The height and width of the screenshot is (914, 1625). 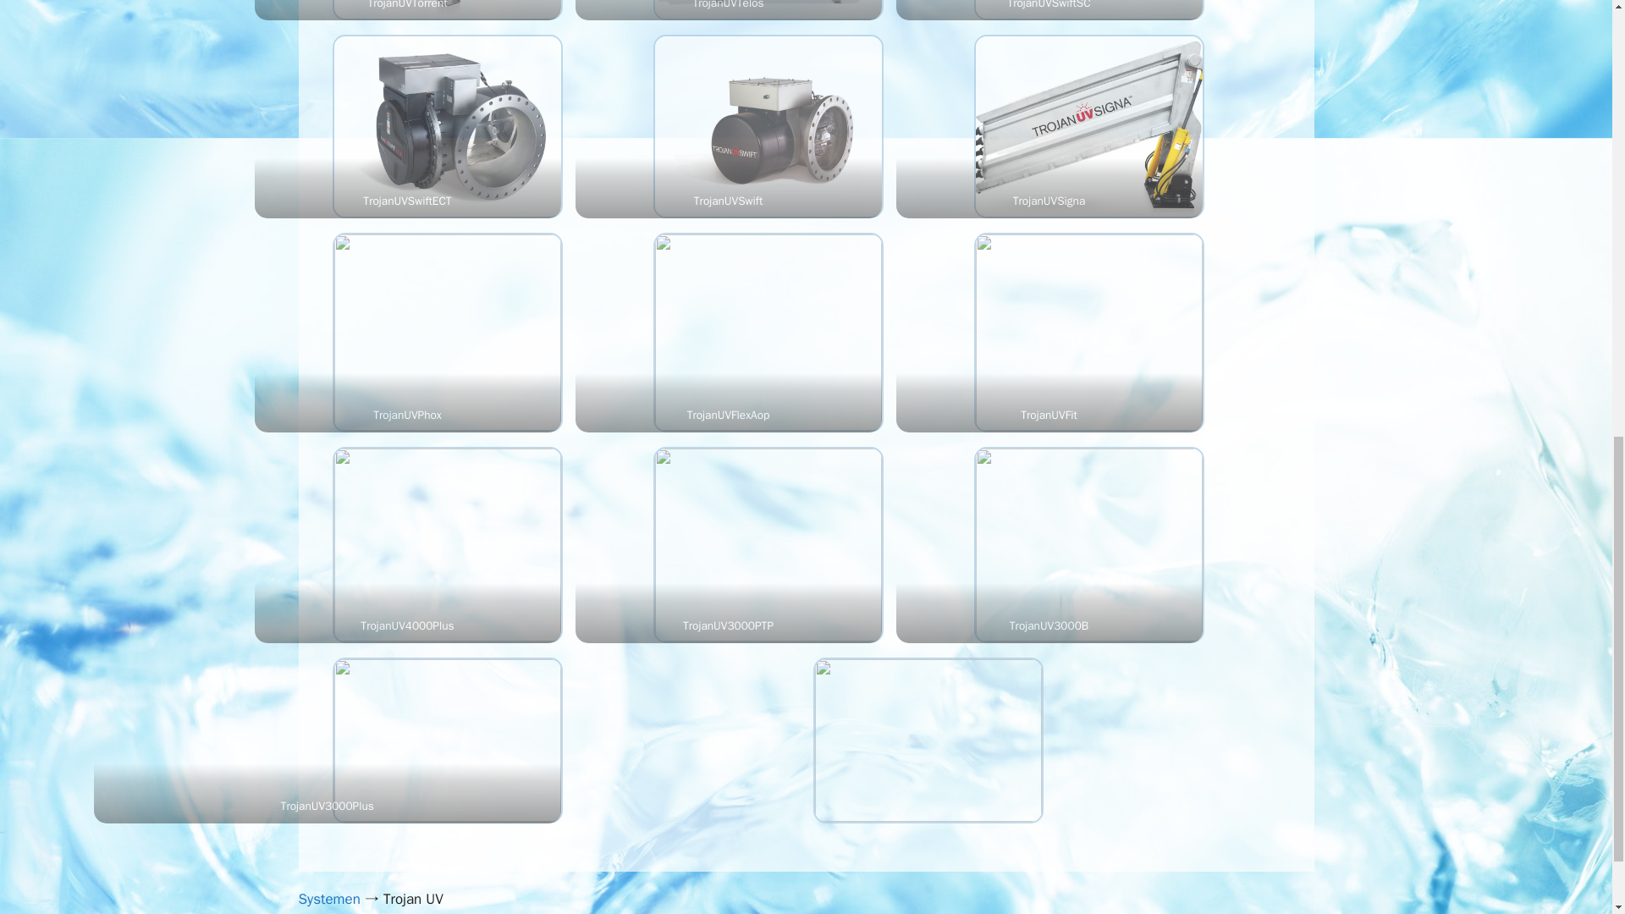 I want to click on TrojanUV4000Plus, so click(x=447, y=545).